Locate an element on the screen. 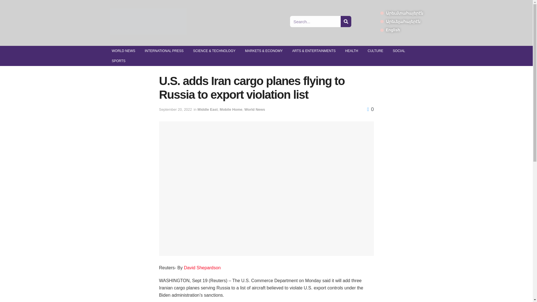 The height and width of the screenshot is (302, 537). WORLD NEWS is located at coordinates (123, 51).